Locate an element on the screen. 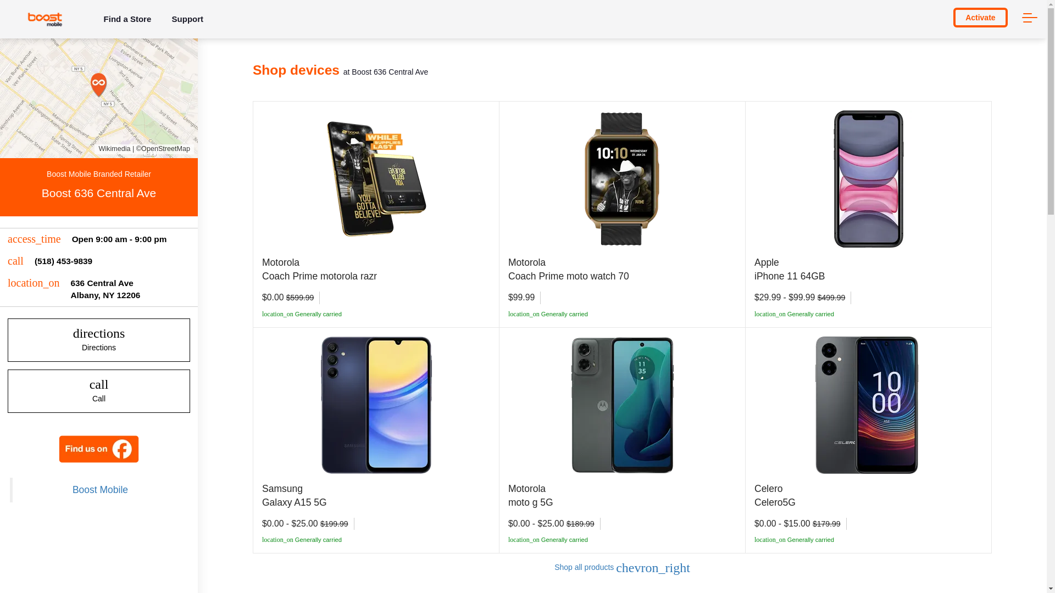 The height and width of the screenshot is (593, 1055). moto g 5G at Boost 636 Central Ave is located at coordinates (105, 289).